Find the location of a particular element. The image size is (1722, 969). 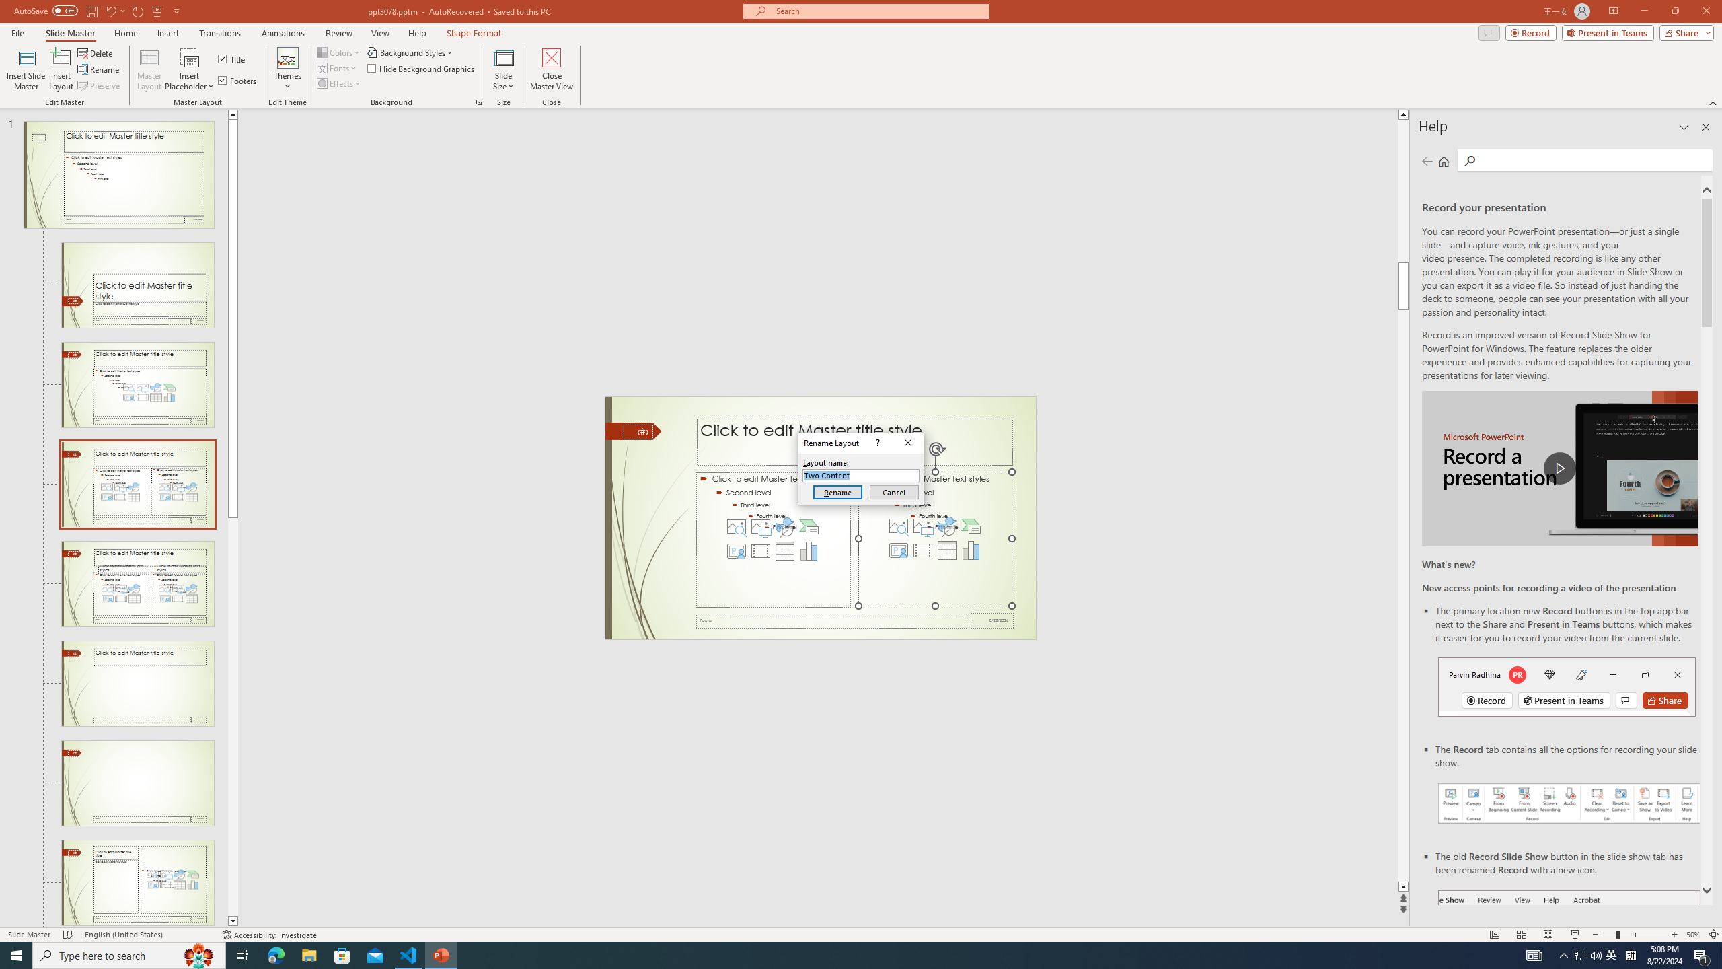

Insert Cameo is located at coordinates (899, 550).